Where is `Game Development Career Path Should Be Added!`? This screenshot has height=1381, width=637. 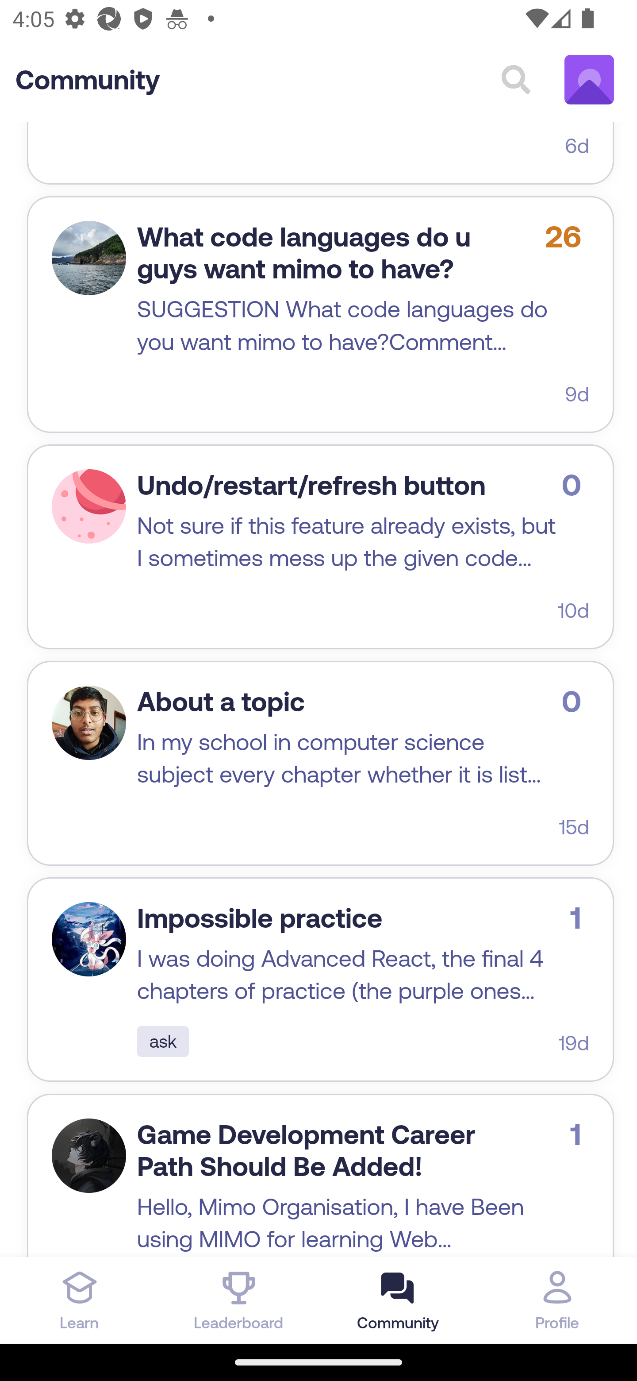 Game Development Career Path Should Be Added! is located at coordinates (307, 1151).